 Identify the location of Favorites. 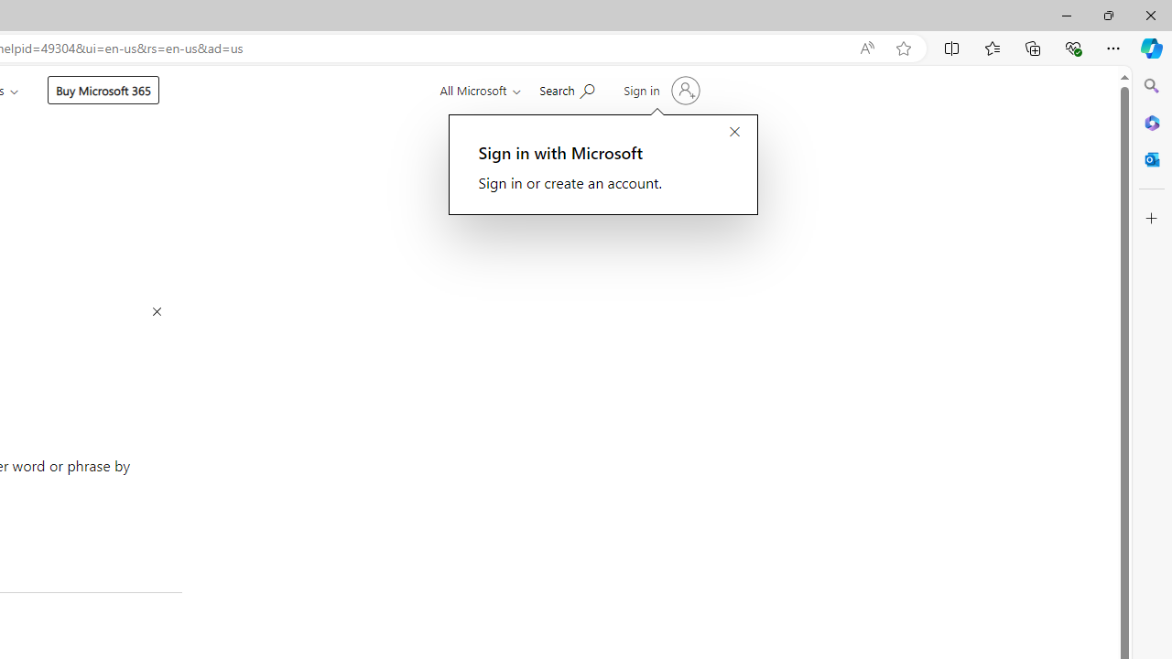
(992, 48).